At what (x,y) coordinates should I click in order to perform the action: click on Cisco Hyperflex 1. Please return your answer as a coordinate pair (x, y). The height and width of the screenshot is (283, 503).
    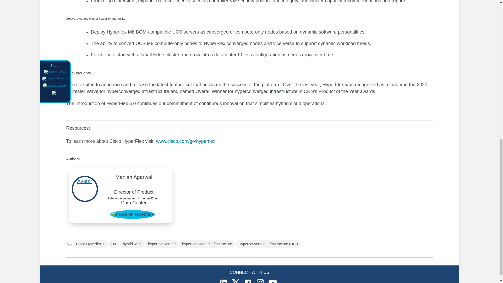
    Looking at the image, I should click on (90, 244).